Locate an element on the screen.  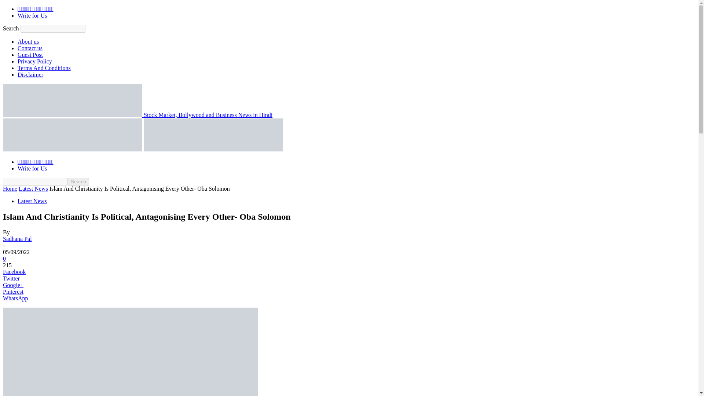
Terms And Conditions is located at coordinates (44, 68).